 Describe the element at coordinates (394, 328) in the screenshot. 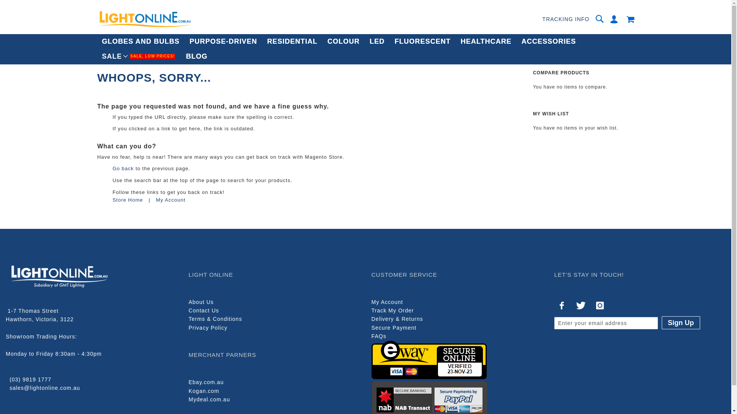

I see `Secure Payment` at that location.